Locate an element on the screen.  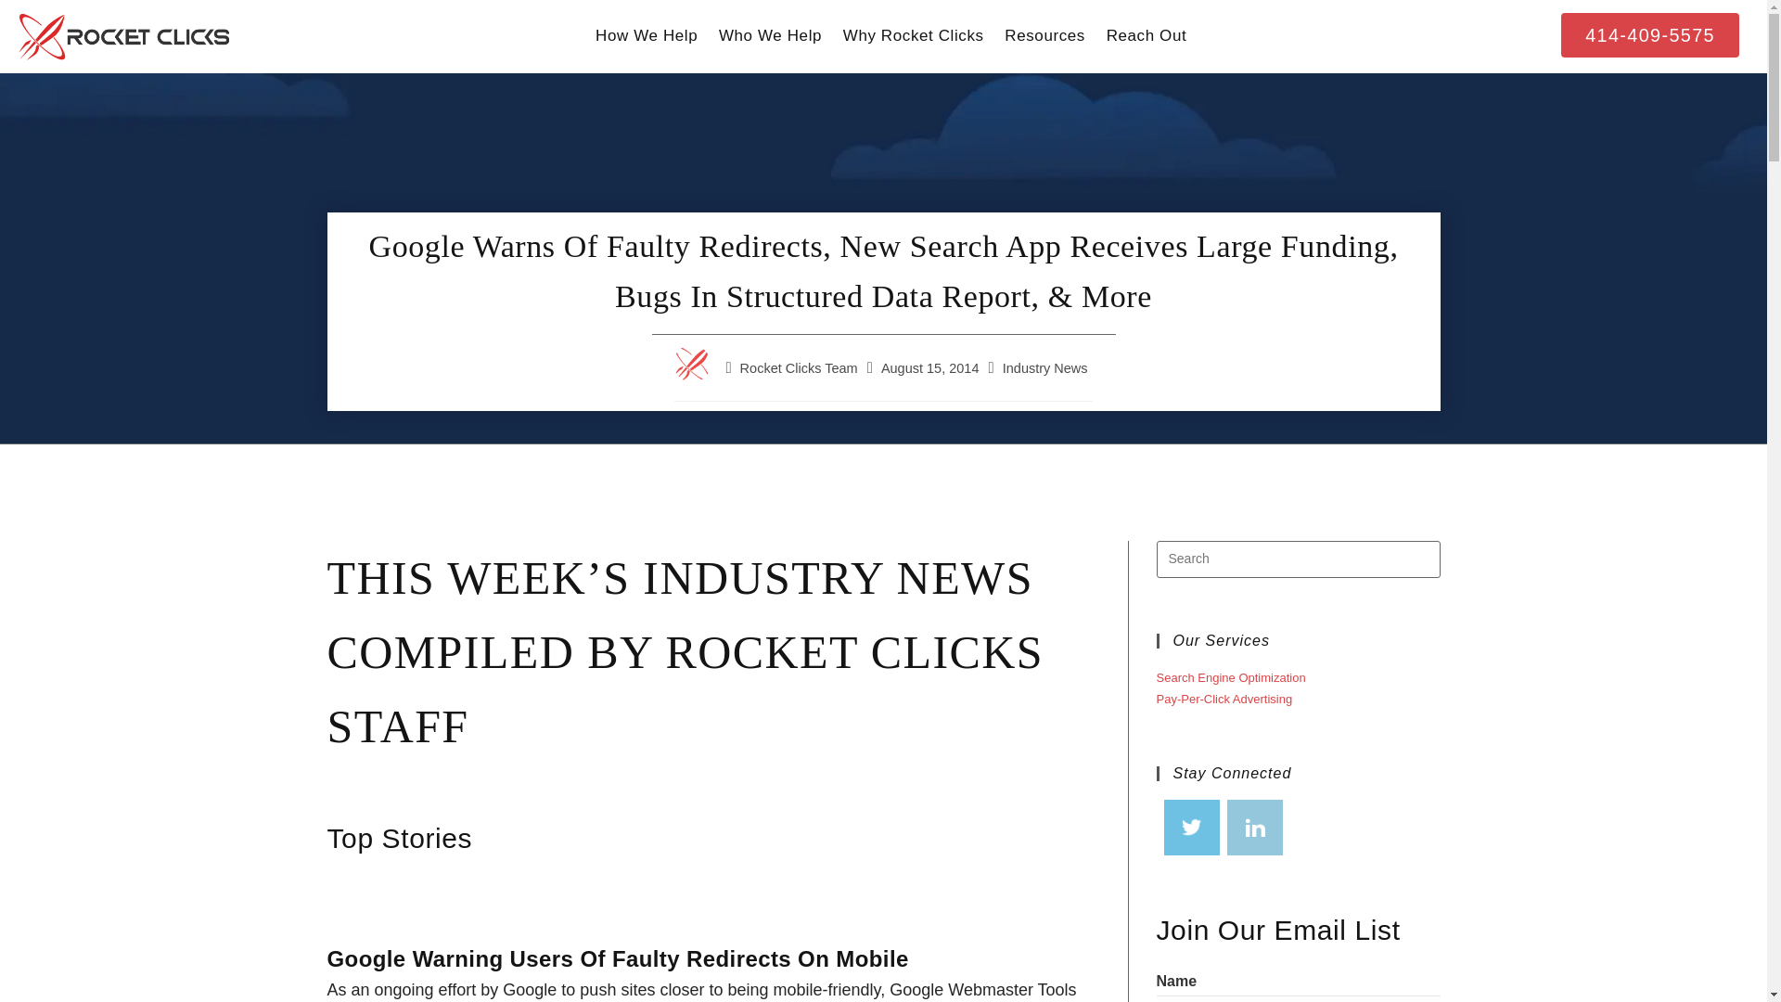
Posts by Rocket Clicks Team is located at coordinates (800, 367).